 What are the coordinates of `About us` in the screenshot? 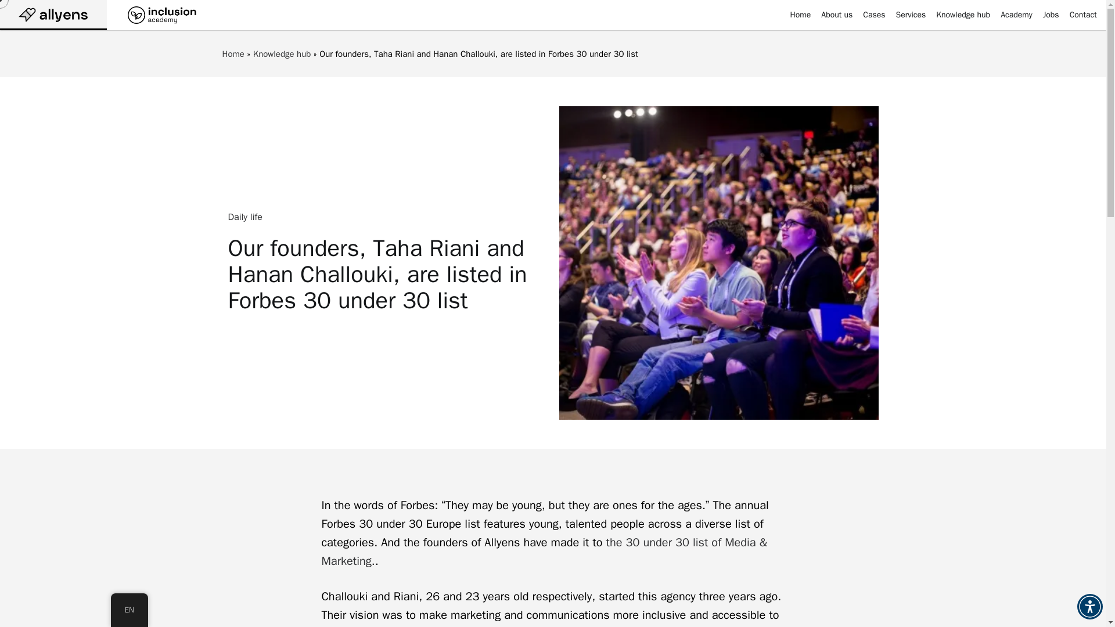 It's located at (836, 16).